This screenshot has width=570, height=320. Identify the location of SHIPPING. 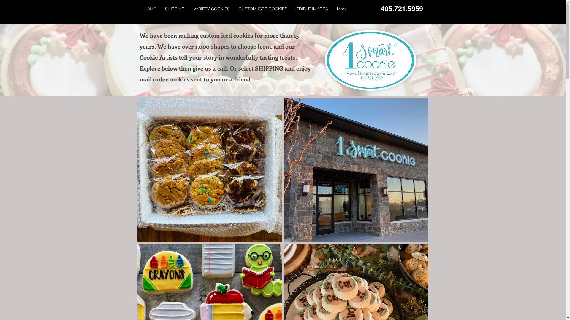
(175, 9).